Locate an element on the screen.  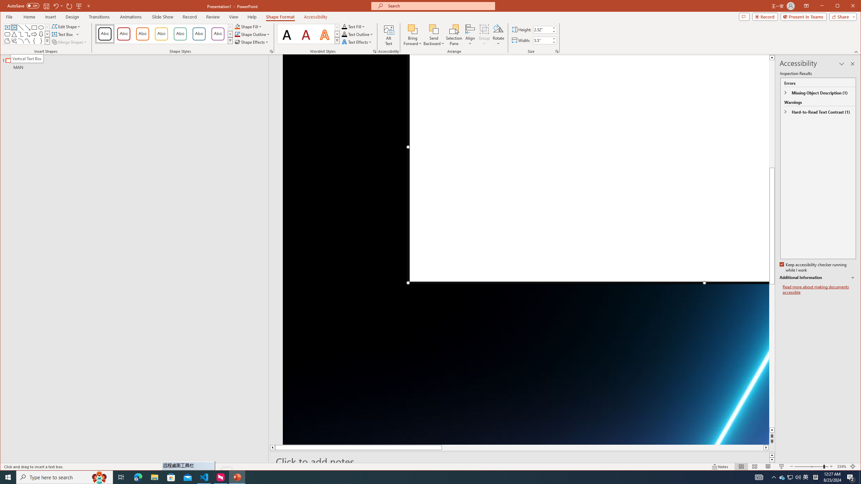
Colored Outline - Dark Red, Accent 1 is located at coordinates (124, 34).